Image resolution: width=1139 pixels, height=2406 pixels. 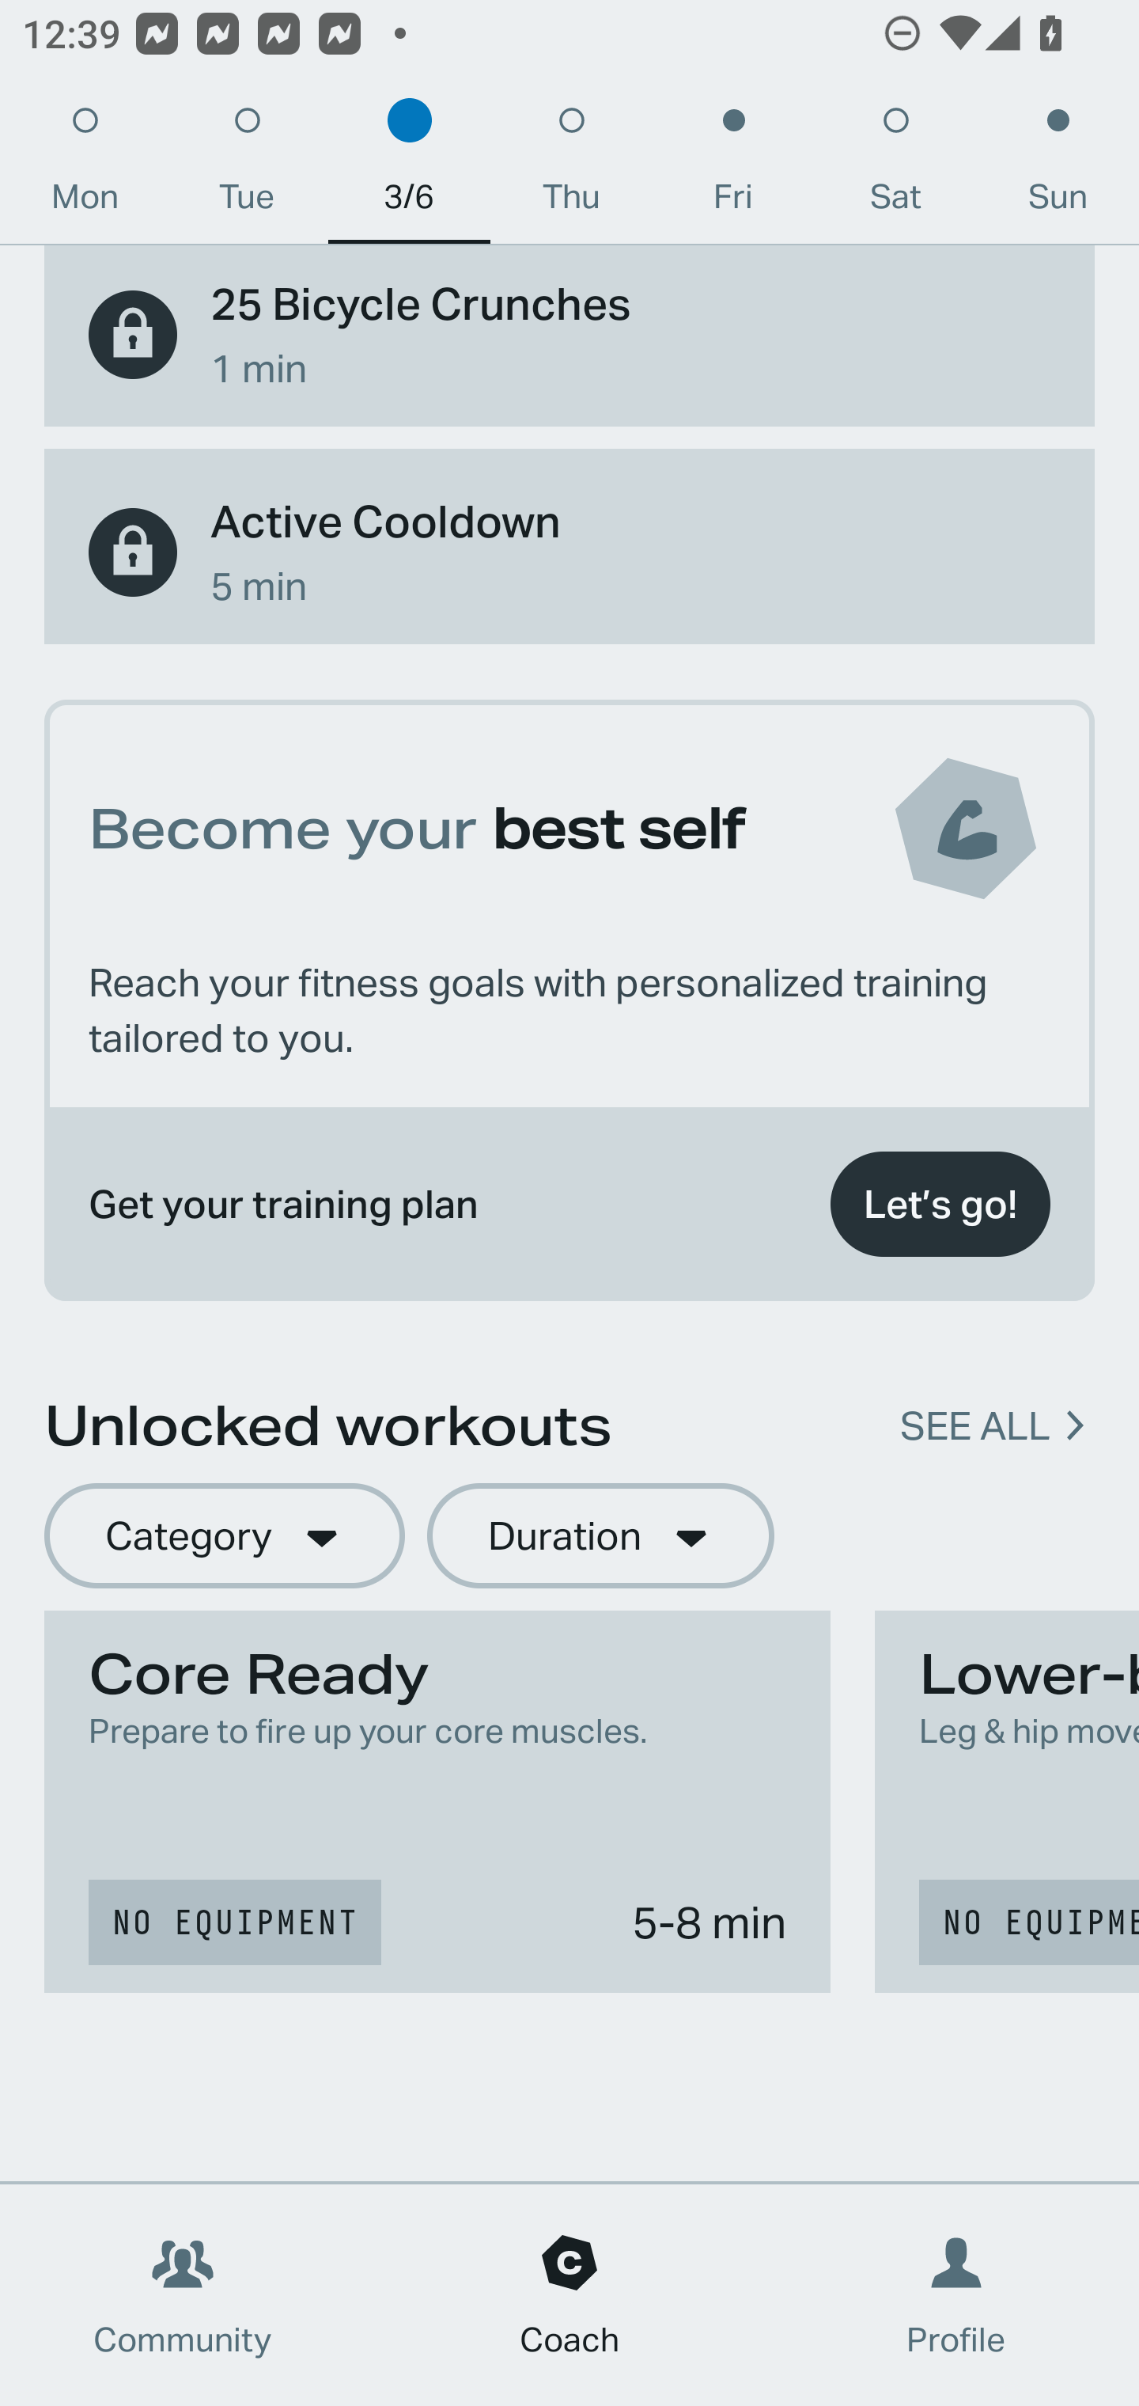 I want to click on Sat, so click(x=895, y=166).